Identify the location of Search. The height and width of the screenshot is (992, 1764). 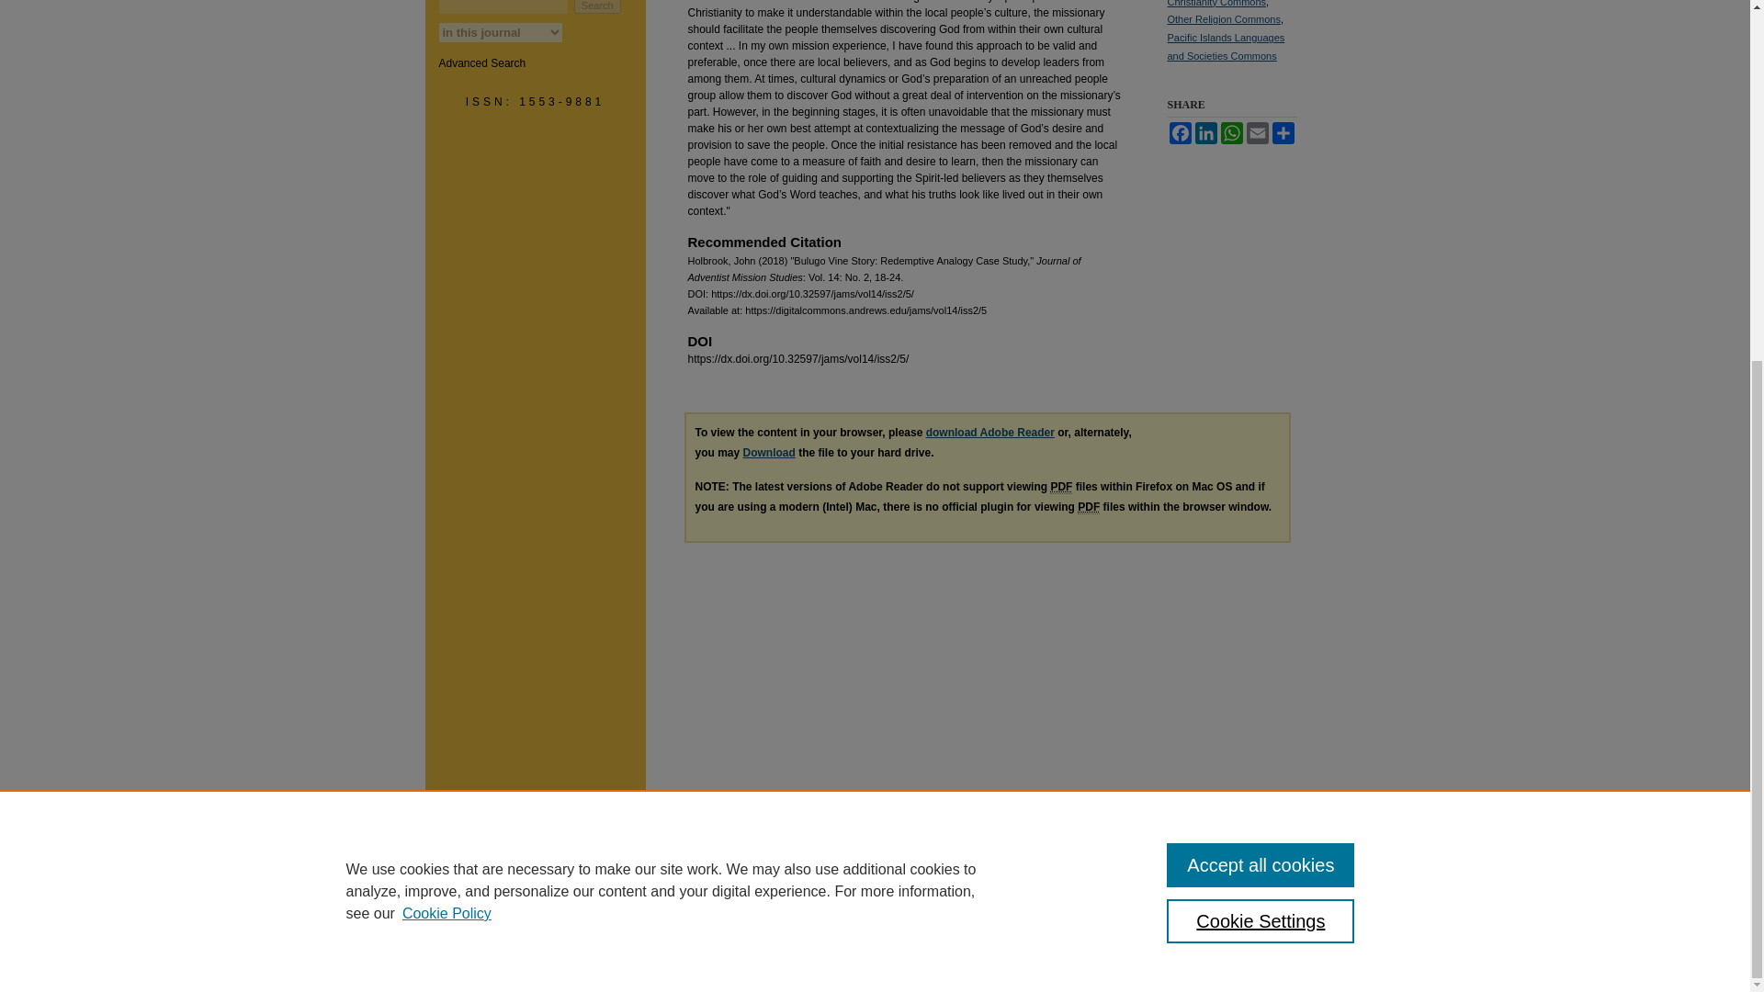
(597, 7).